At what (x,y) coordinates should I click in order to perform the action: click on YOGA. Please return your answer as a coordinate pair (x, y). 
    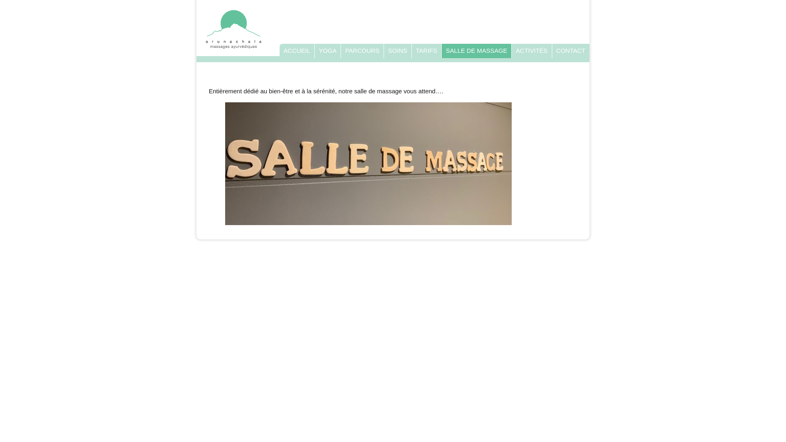
    Looking at the image, I should click on (327, 51).